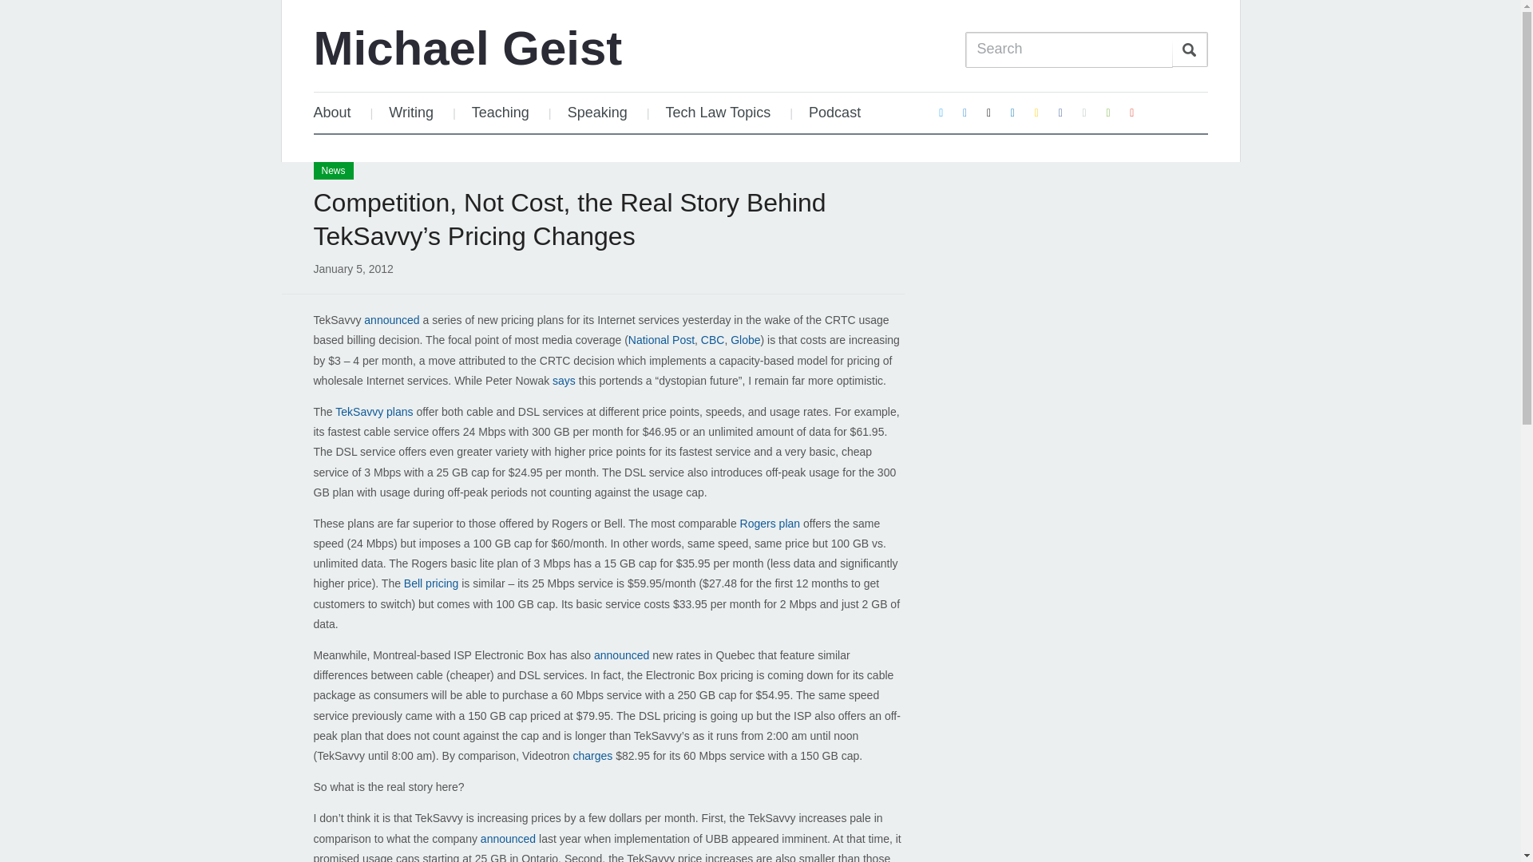  I want to click on Podcast, so click(834, 113).